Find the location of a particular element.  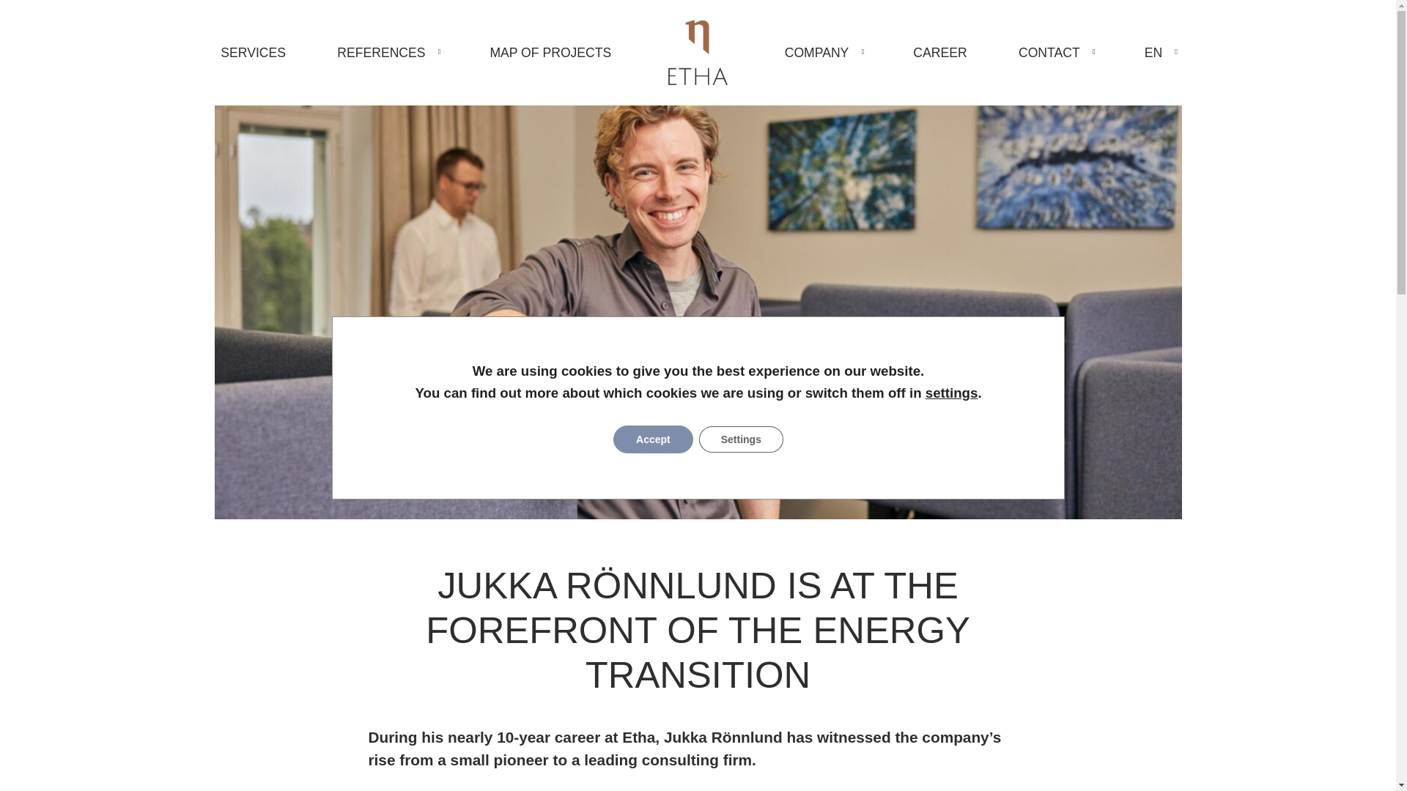

COMPANY is located at coordinates (822, 53).